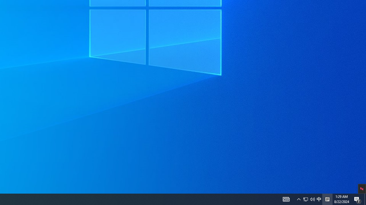  What do you see at coordinates (357, 199) in the screenshot?
I see `Q2790: 100%` at bounding box center [357, 199].